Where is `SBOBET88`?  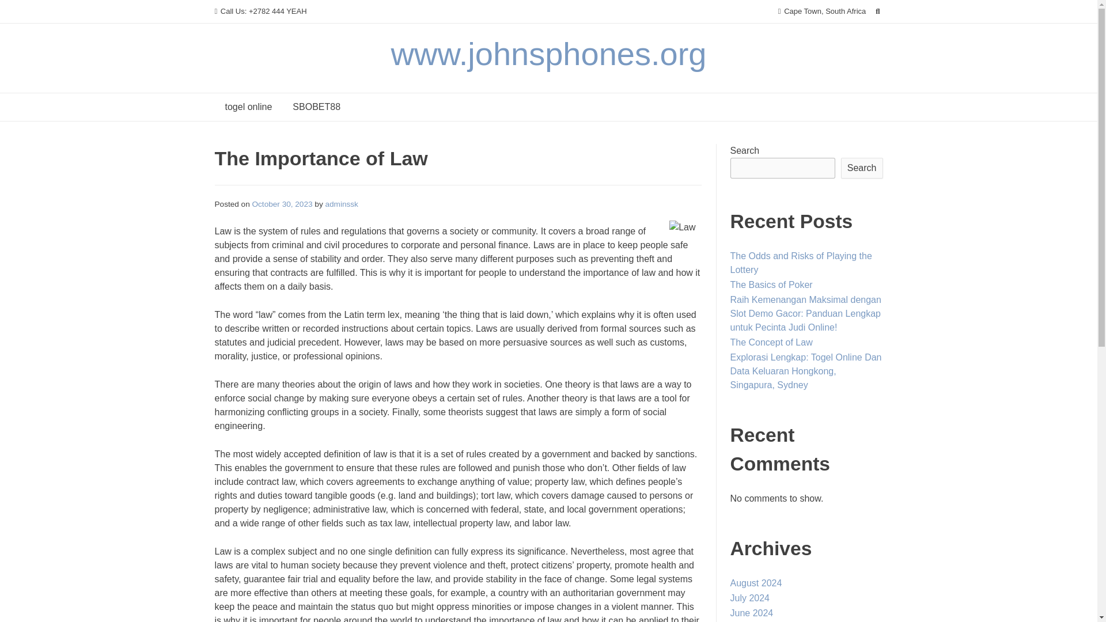
SBOBET88 is located at coordinates (316, 107).